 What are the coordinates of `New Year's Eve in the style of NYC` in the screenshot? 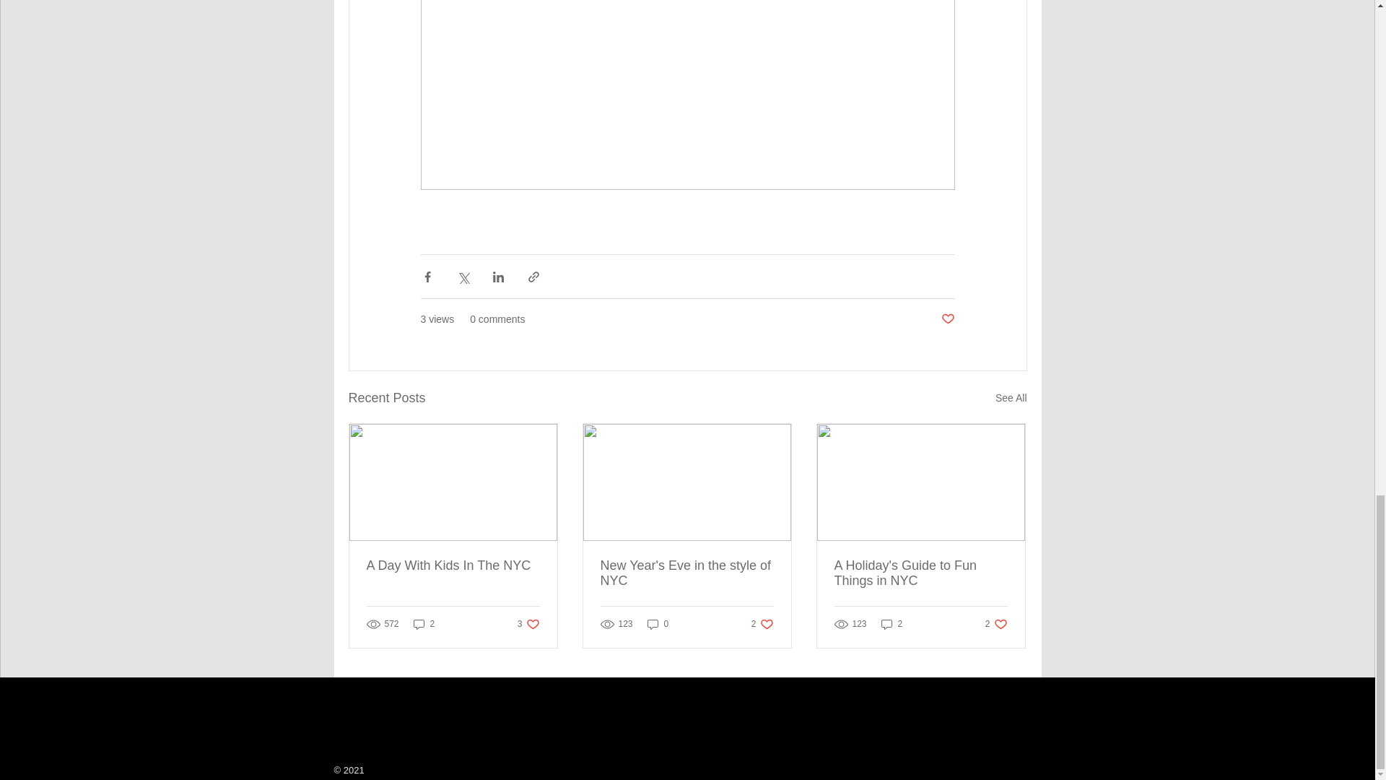 It's located at (658, 624).